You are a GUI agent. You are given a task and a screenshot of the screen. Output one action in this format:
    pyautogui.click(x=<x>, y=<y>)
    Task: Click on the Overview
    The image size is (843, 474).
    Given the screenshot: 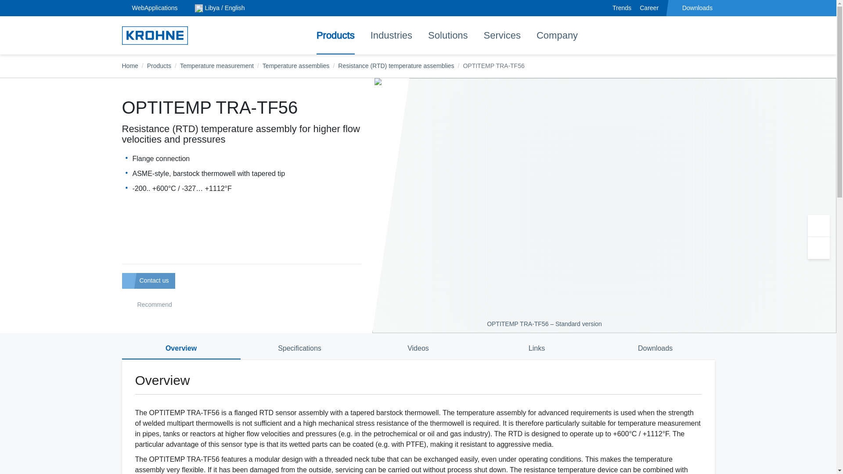 What is the action you would take?
    pyautogui.click(x=181, y=348)
    